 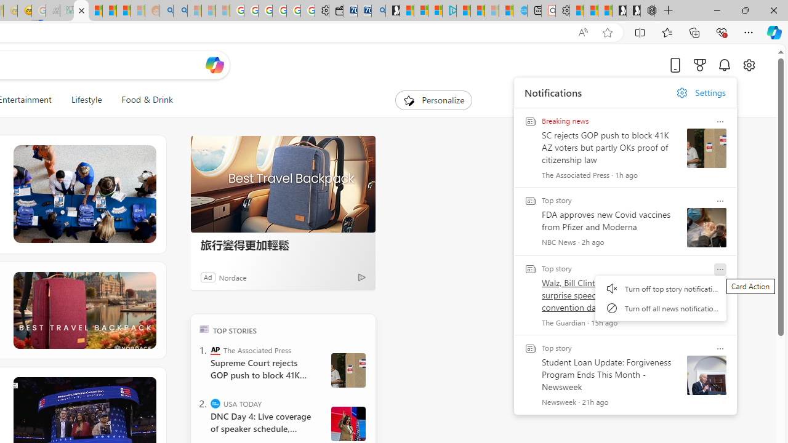 What do you see at coordinates (720, 348) in the screenshot?
I see `Card Action` at bounding box center [720, 348].